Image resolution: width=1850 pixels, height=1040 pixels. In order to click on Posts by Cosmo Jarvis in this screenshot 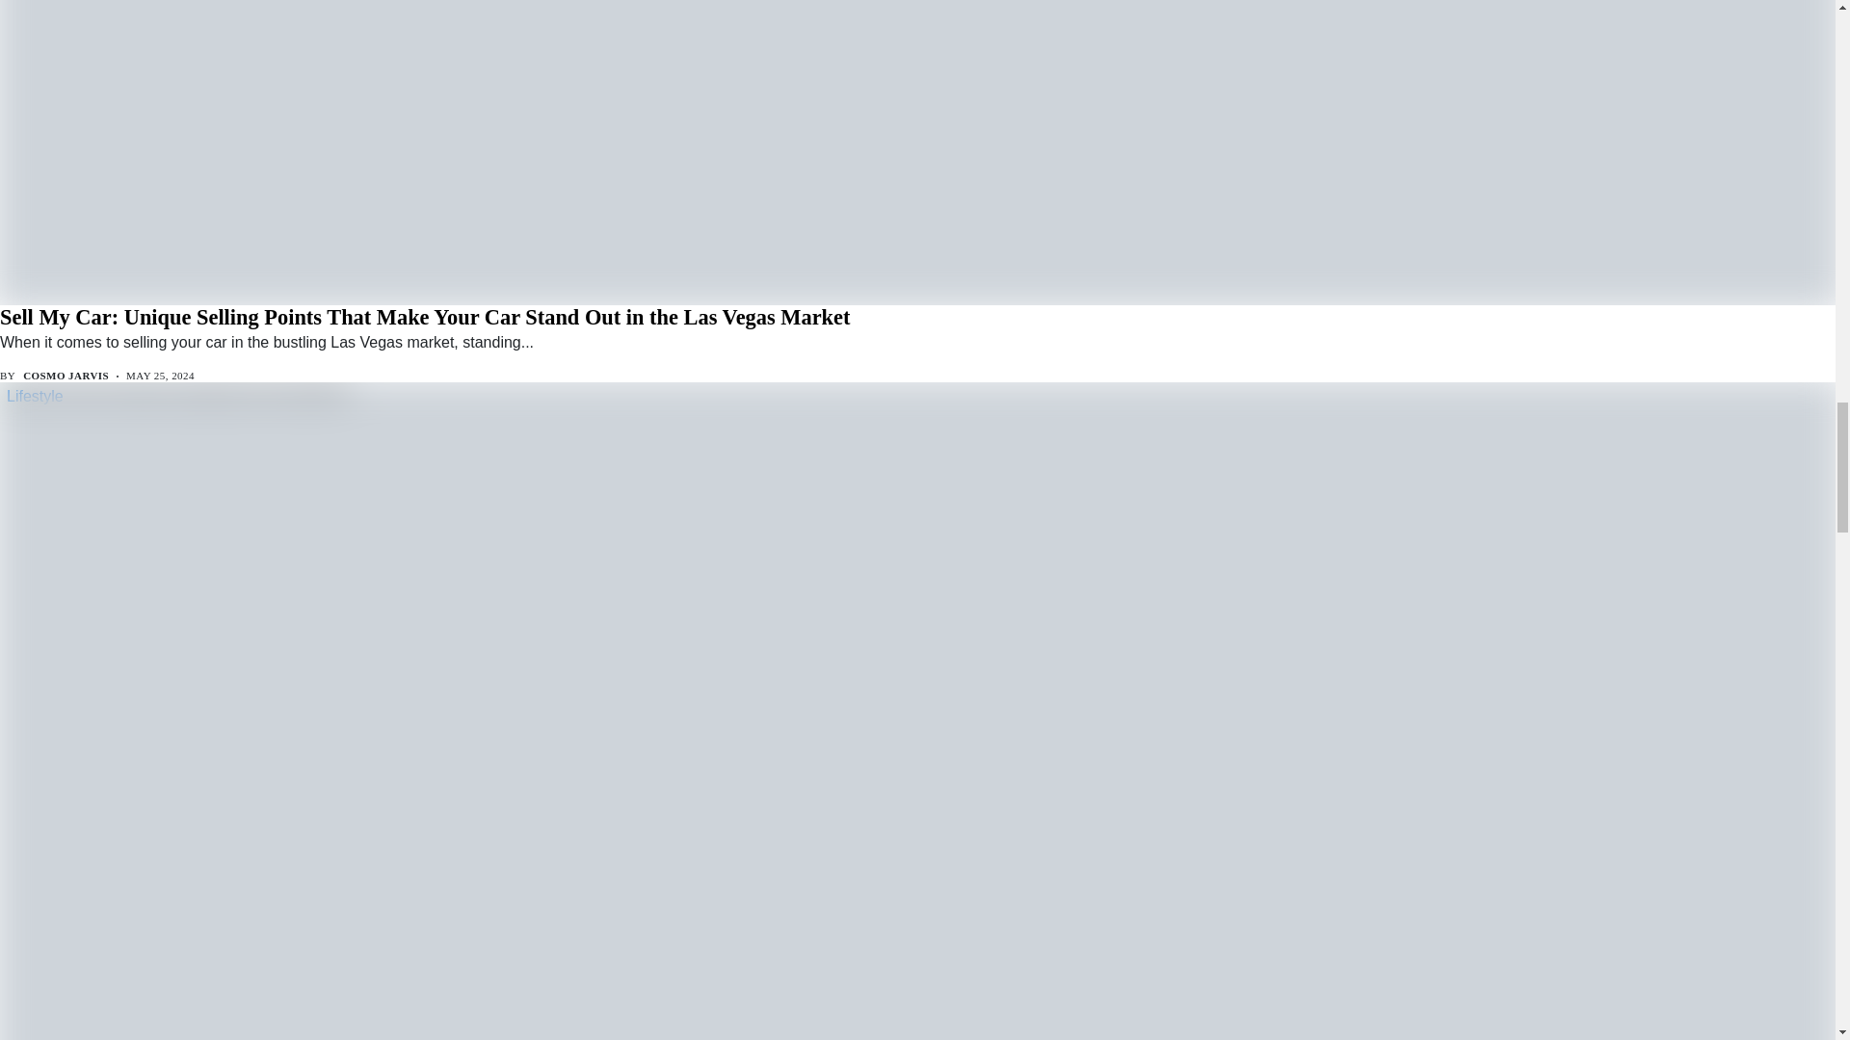, I will do `click(66, 376)`.